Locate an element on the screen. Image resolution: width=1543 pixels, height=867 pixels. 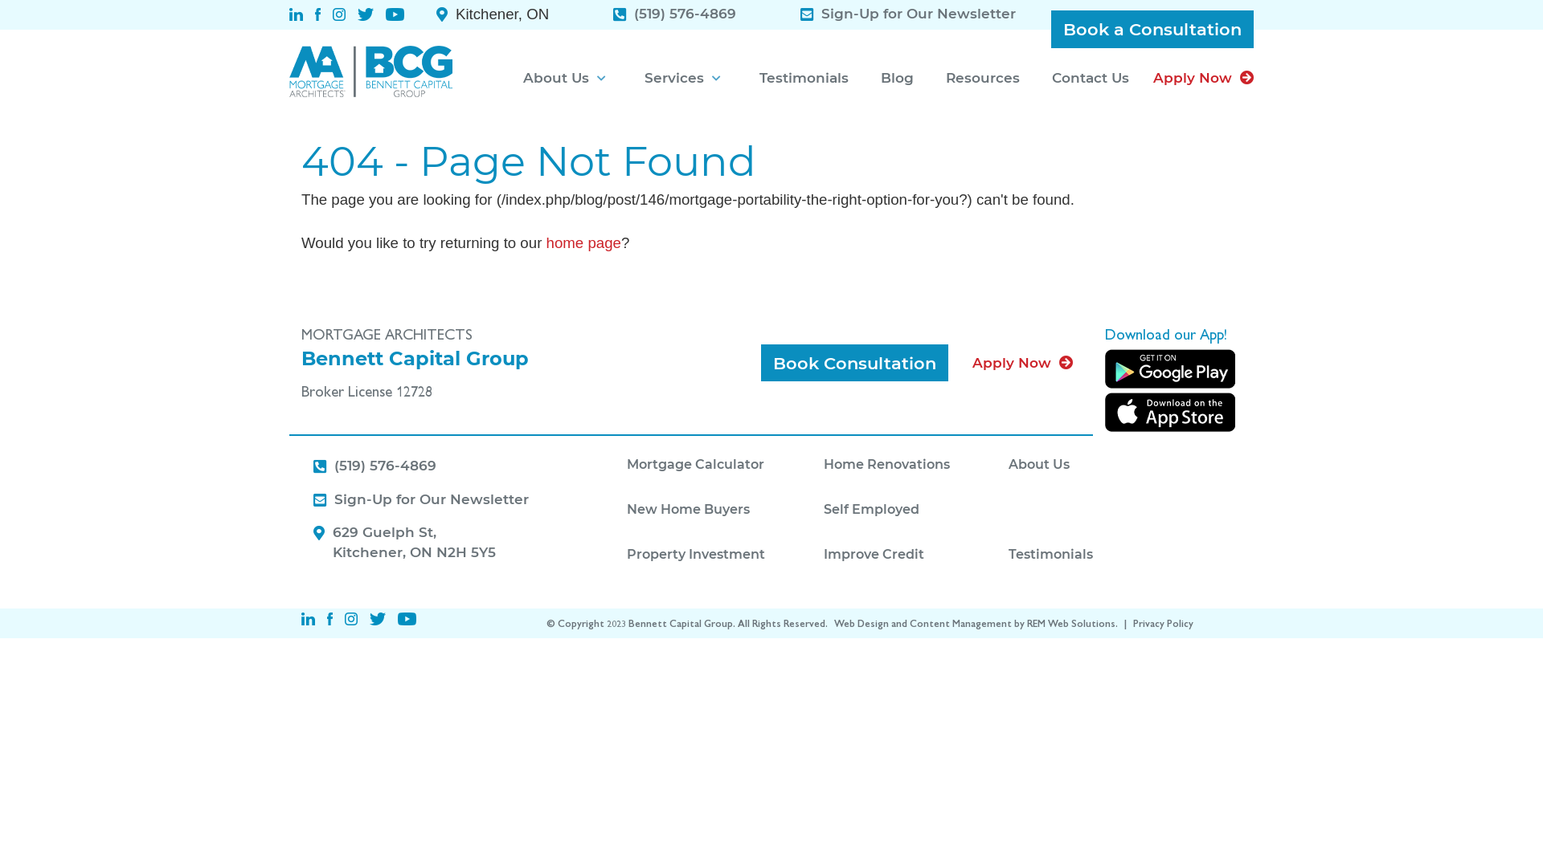
(519) 576-4869 is located at coordinates (685, 14).